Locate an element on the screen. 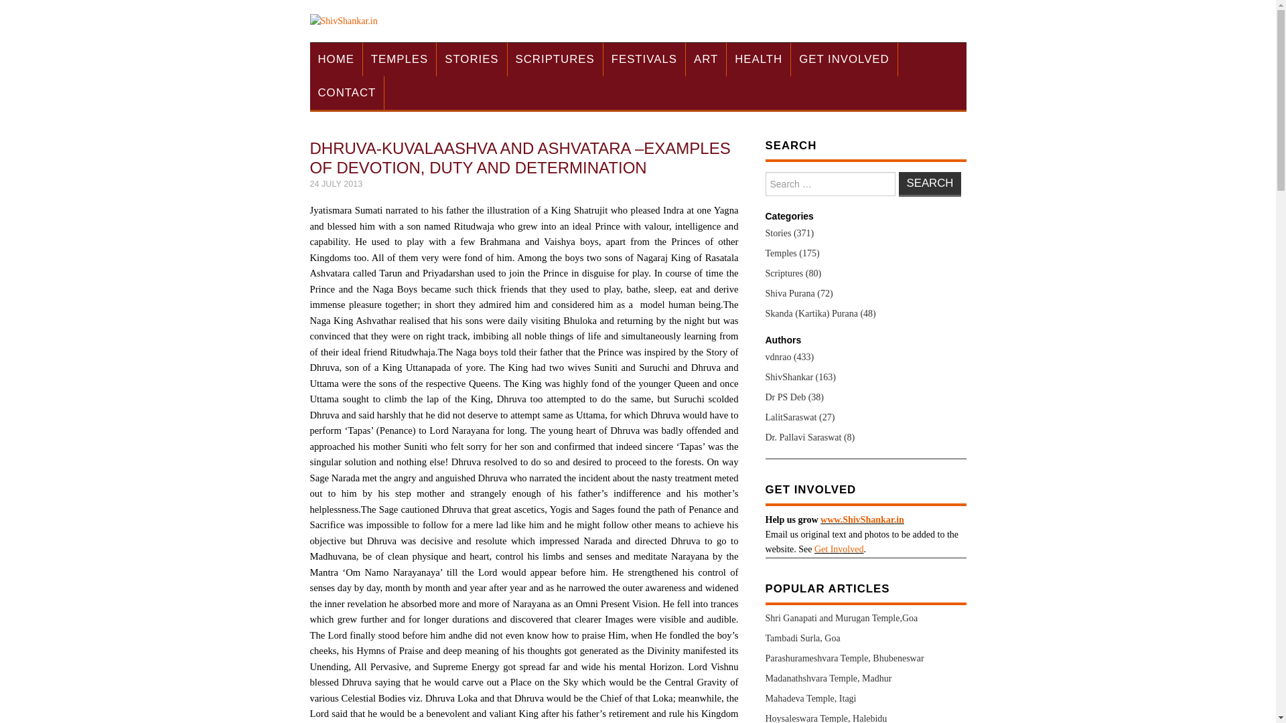 The image size is (1286, 723). Madanathshvara Temple, Madhur is located at coordinates (828, 677).